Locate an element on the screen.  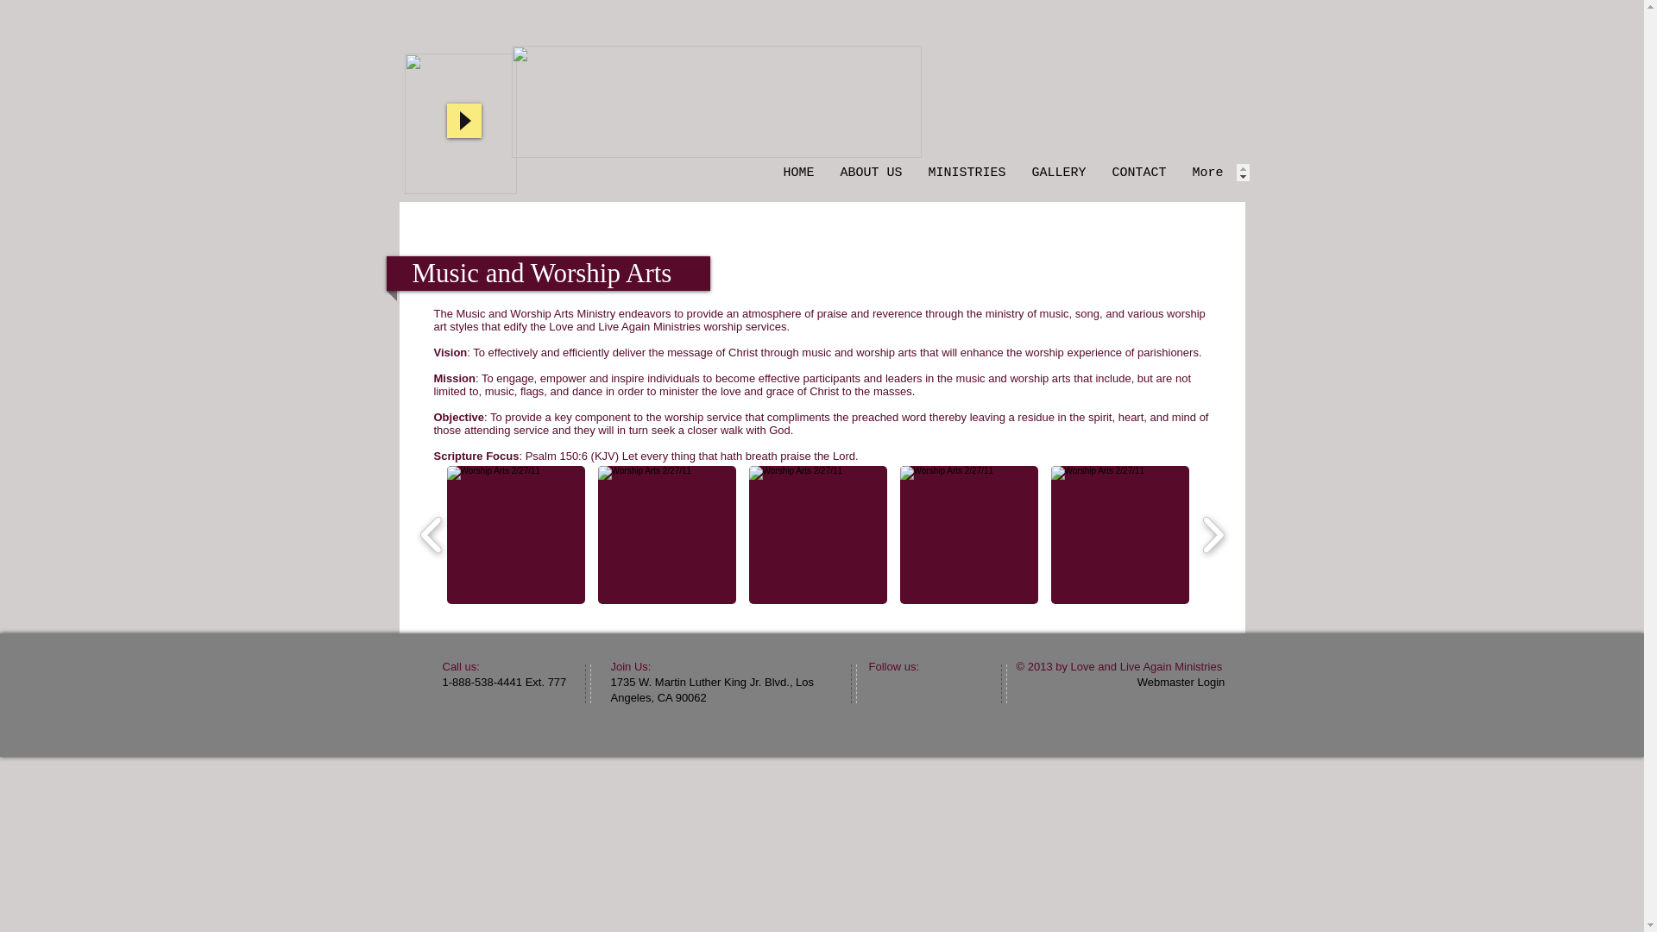
GALLERY is located at coordinates (1058, 173).